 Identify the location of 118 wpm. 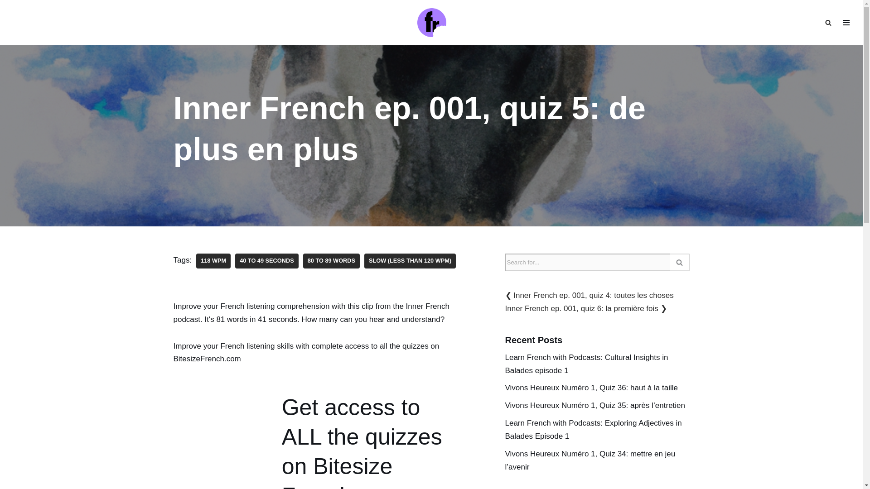
(213, 261).